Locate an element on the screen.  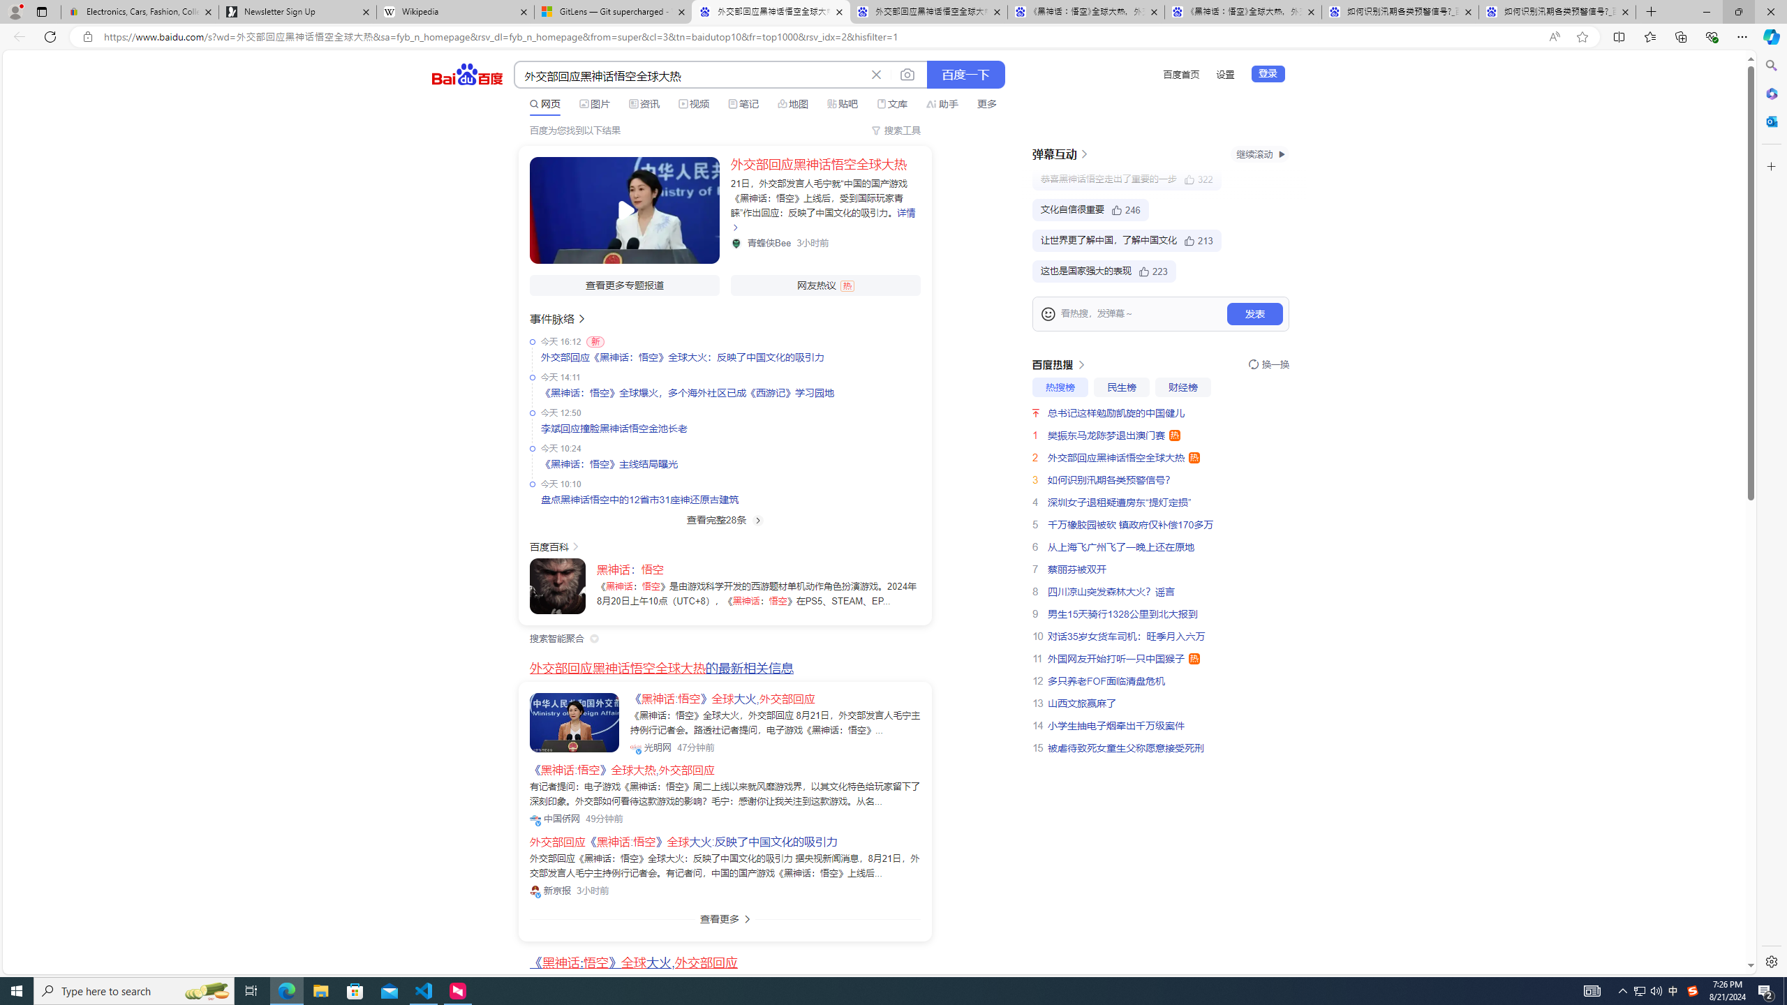
AutomationID: kw is located at coordinates (690, 75).